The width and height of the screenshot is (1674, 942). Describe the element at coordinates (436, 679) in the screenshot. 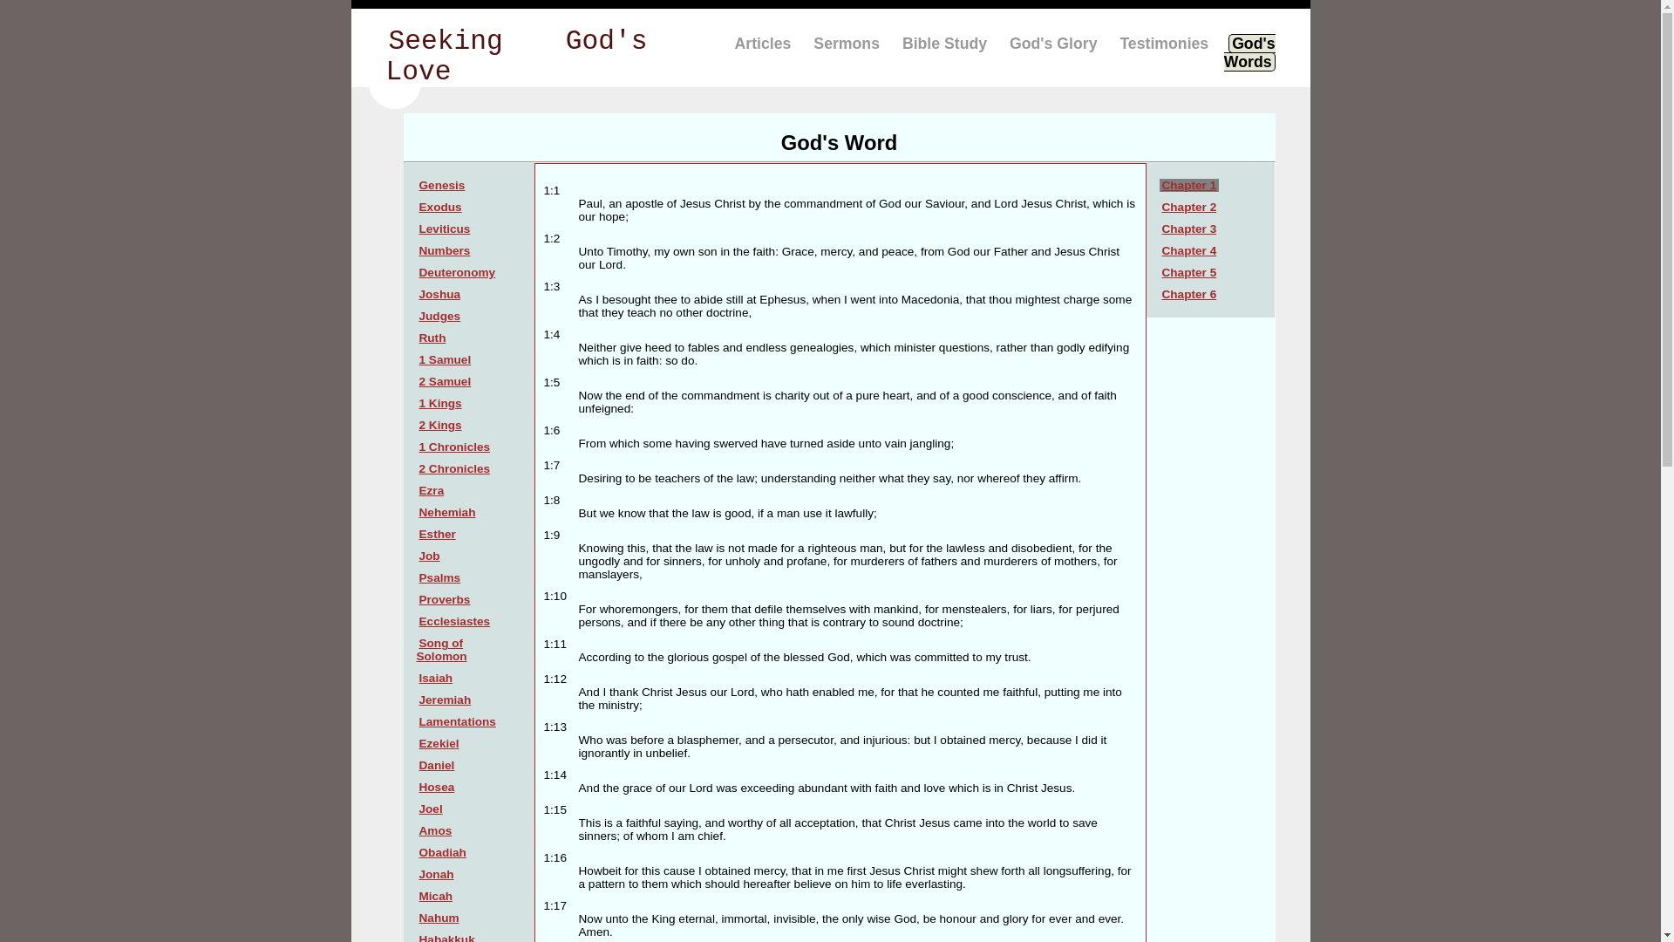

I see `Isaiah` at that location.